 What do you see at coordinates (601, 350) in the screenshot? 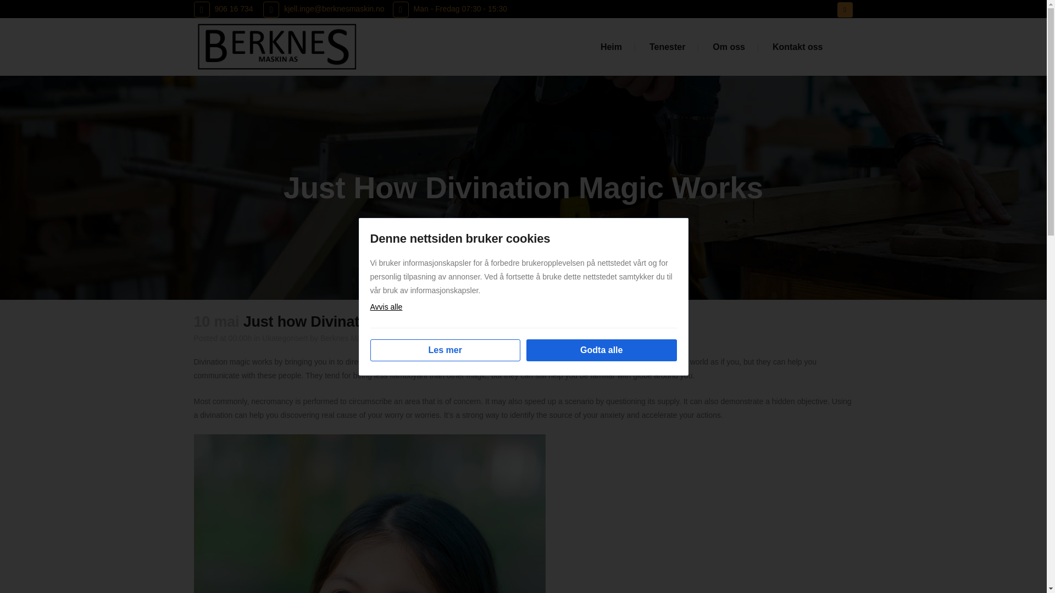
I see `Godta alle` at bounding box center [601, 350].